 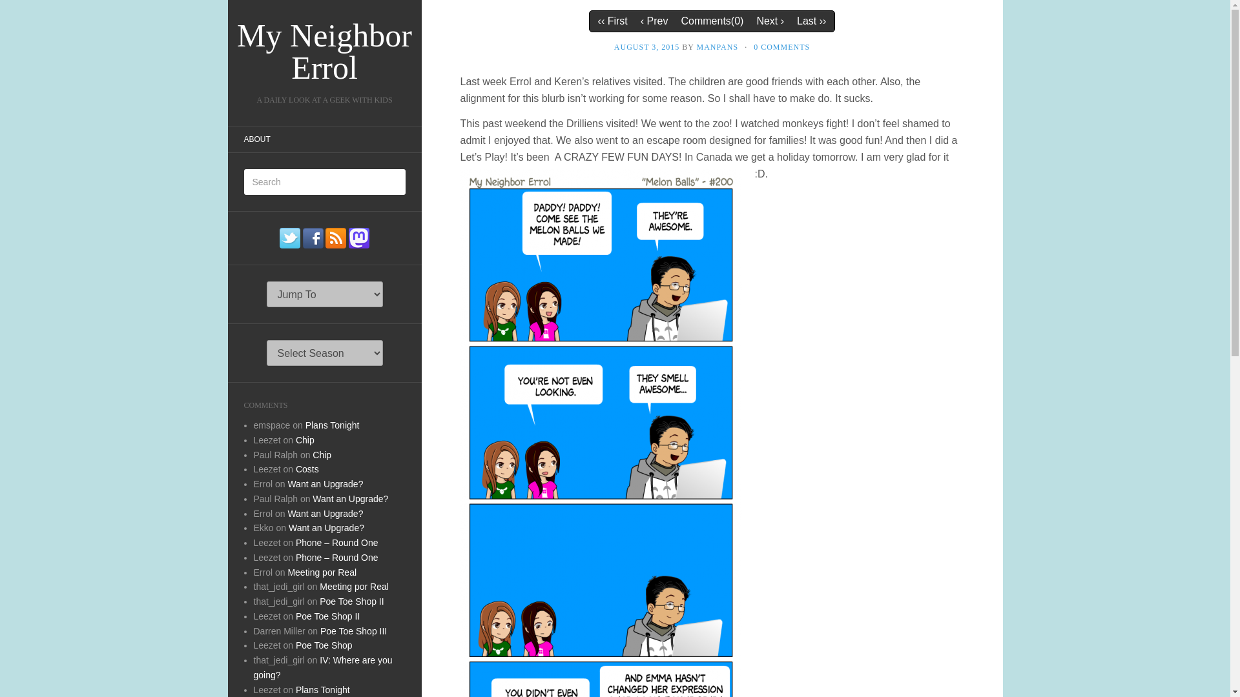 What do you see at coordinates (322, 454) in the screenshot?
I see `Chip` at bounding box center [322, 454].